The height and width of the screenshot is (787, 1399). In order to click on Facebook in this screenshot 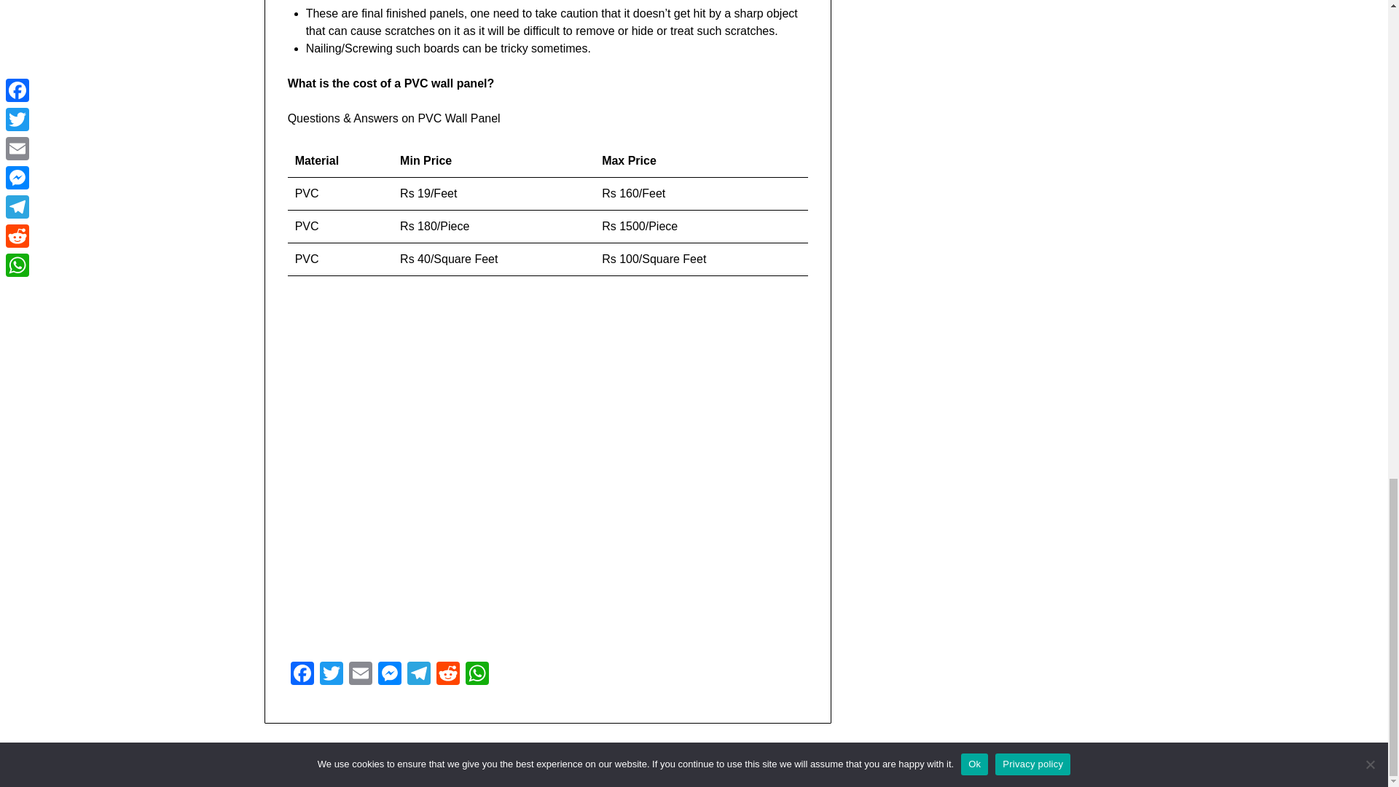, I will do `click(302, 675)`.